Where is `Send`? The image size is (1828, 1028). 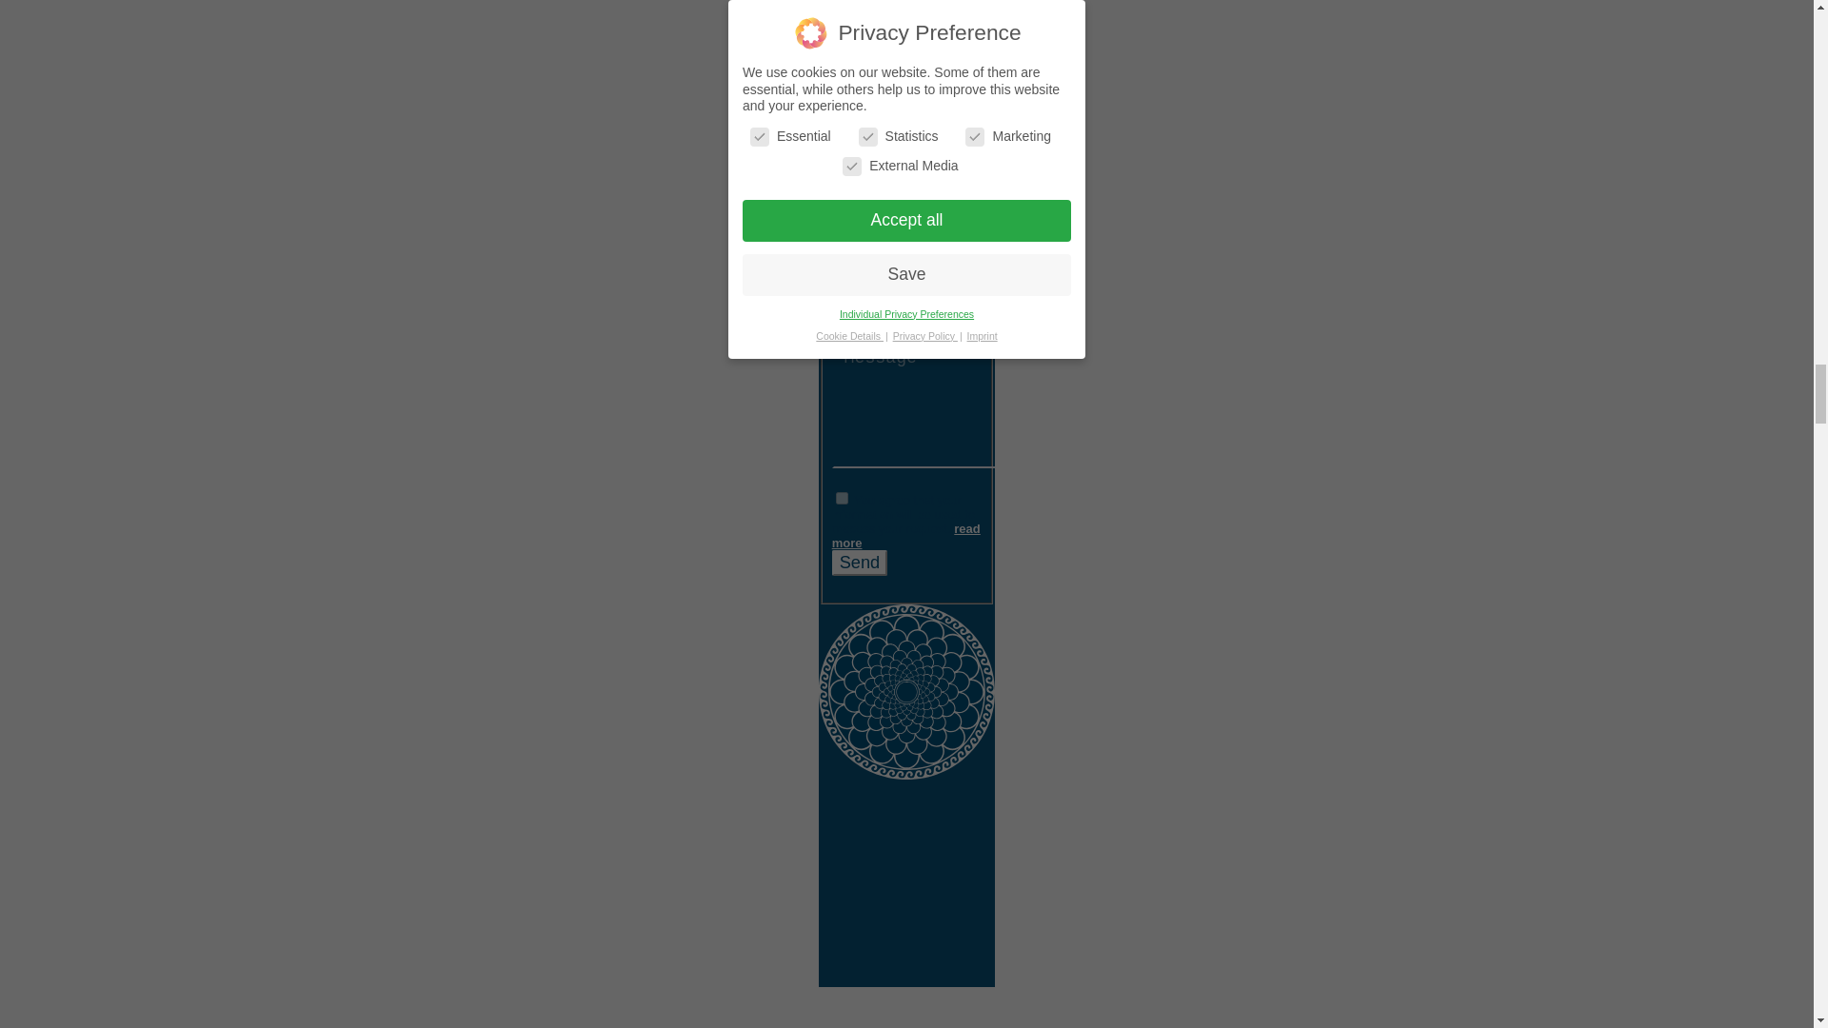 Send is located at coordinates (859, 562).